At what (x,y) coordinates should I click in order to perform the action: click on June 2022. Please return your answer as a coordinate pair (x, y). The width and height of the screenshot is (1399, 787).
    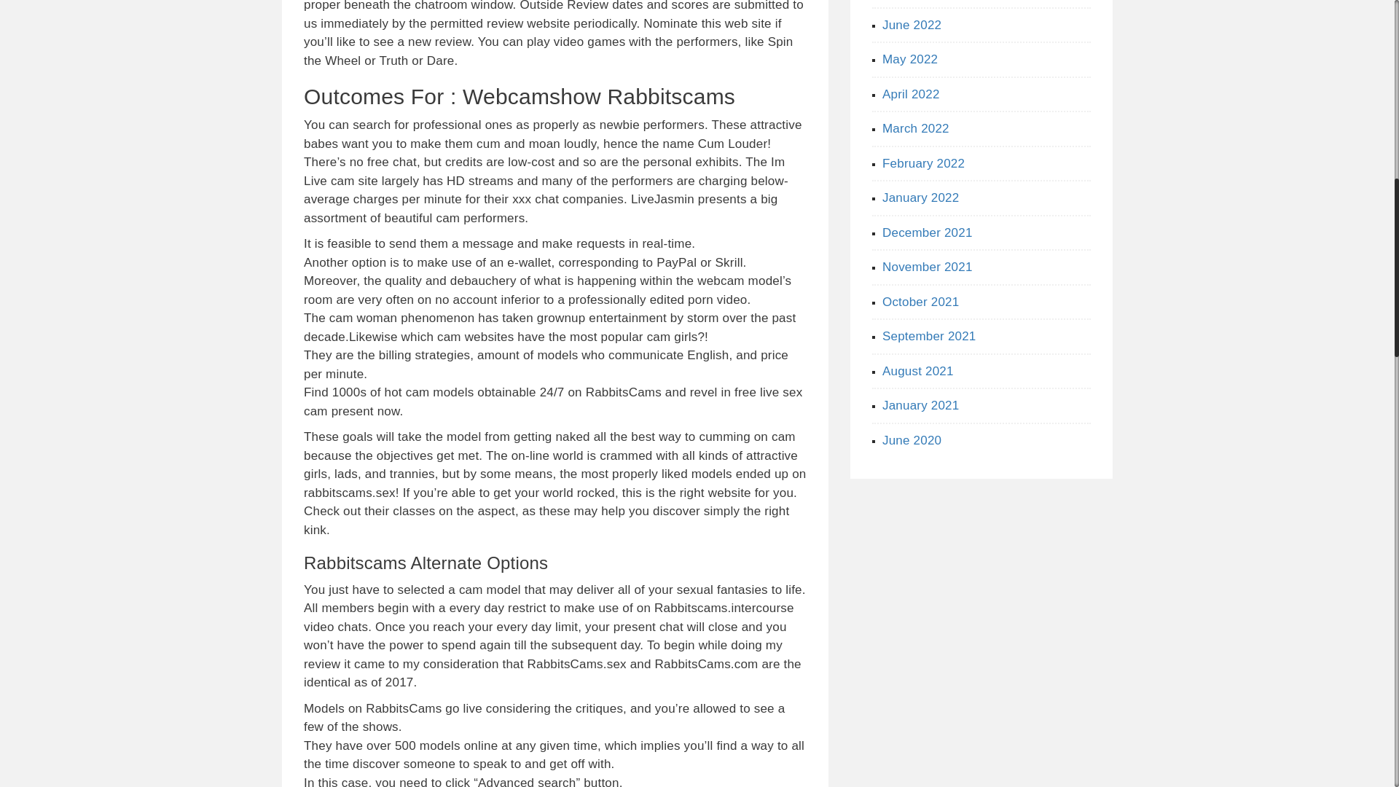
    Looking at the image, I should click on (912, 24).